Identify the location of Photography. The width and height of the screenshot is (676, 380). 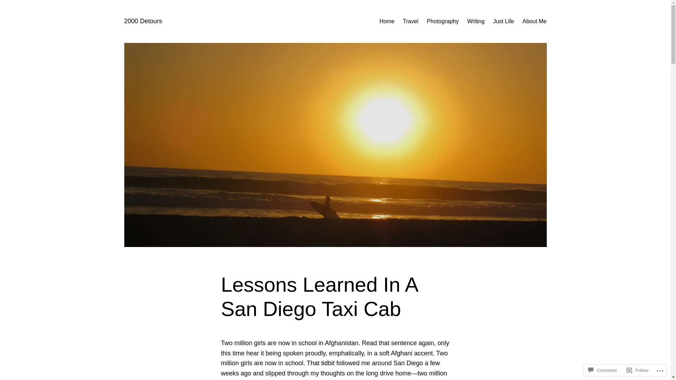
(443, 21).